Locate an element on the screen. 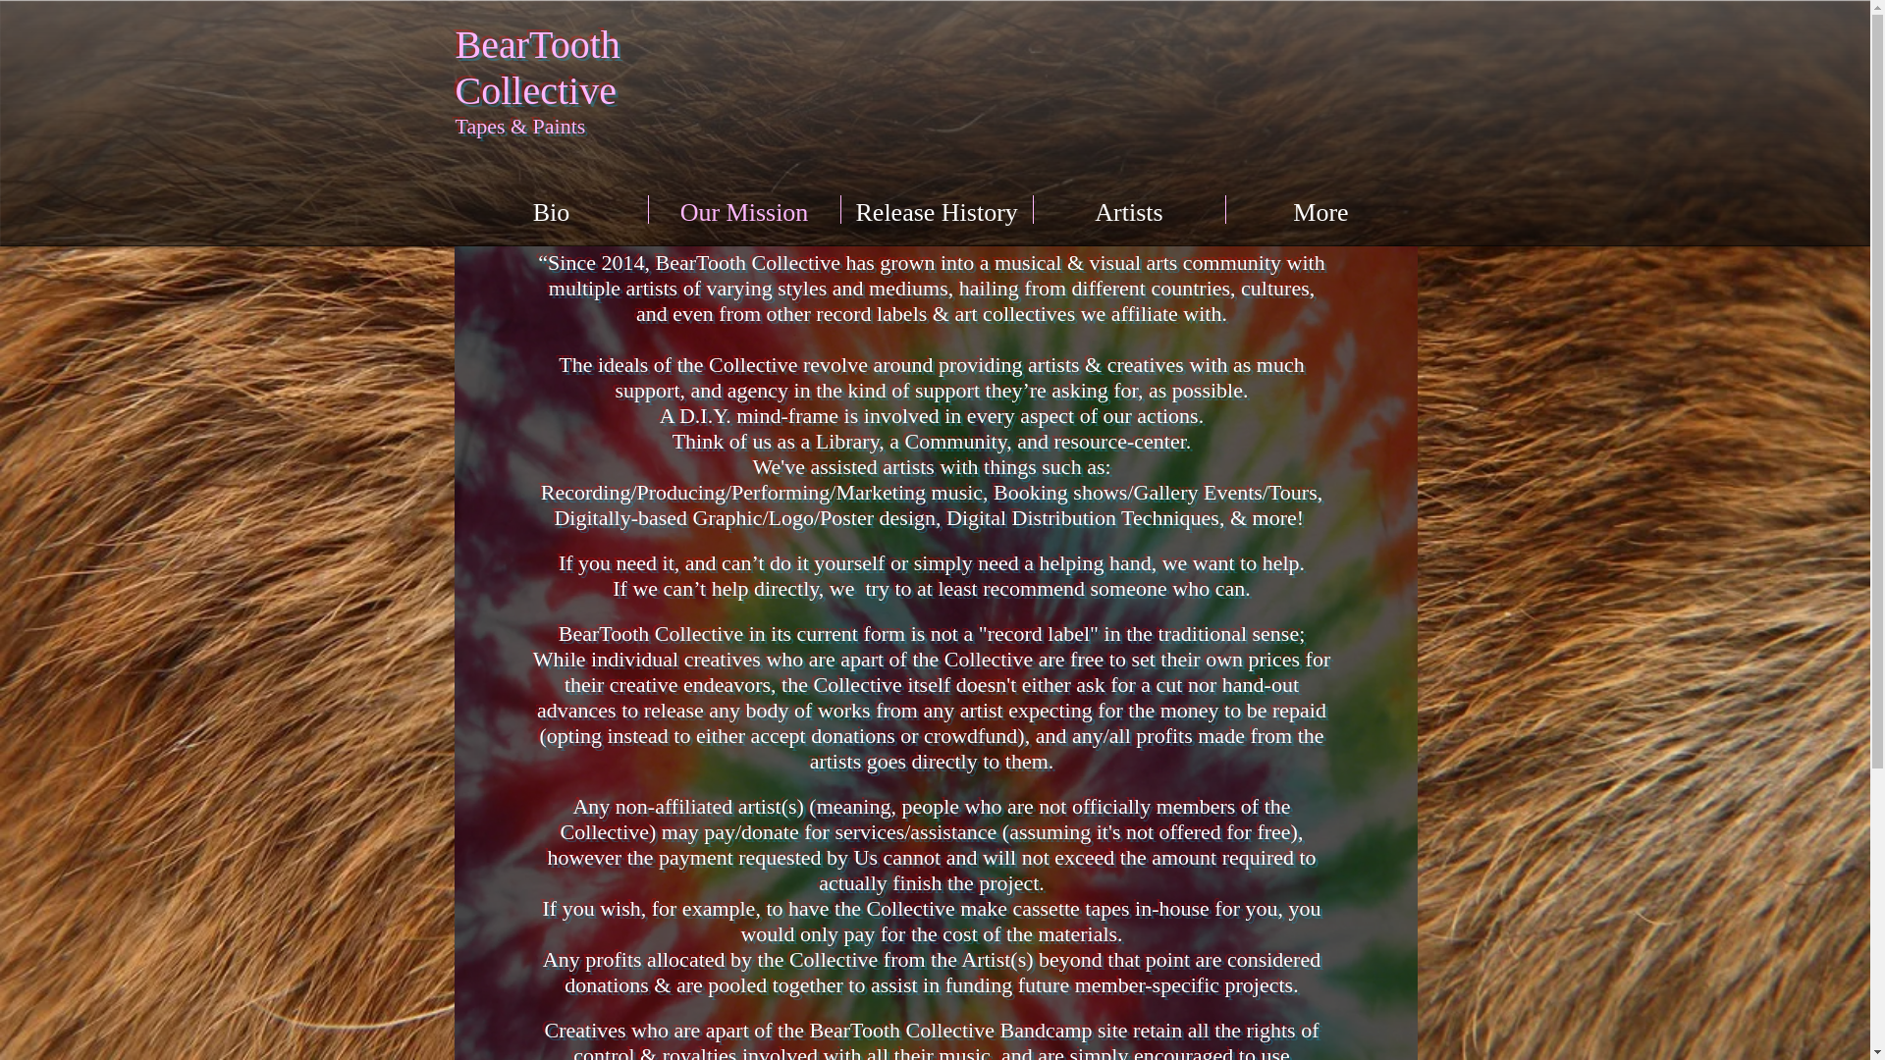  BearTooth Collective is located at coordinates (538, 67).